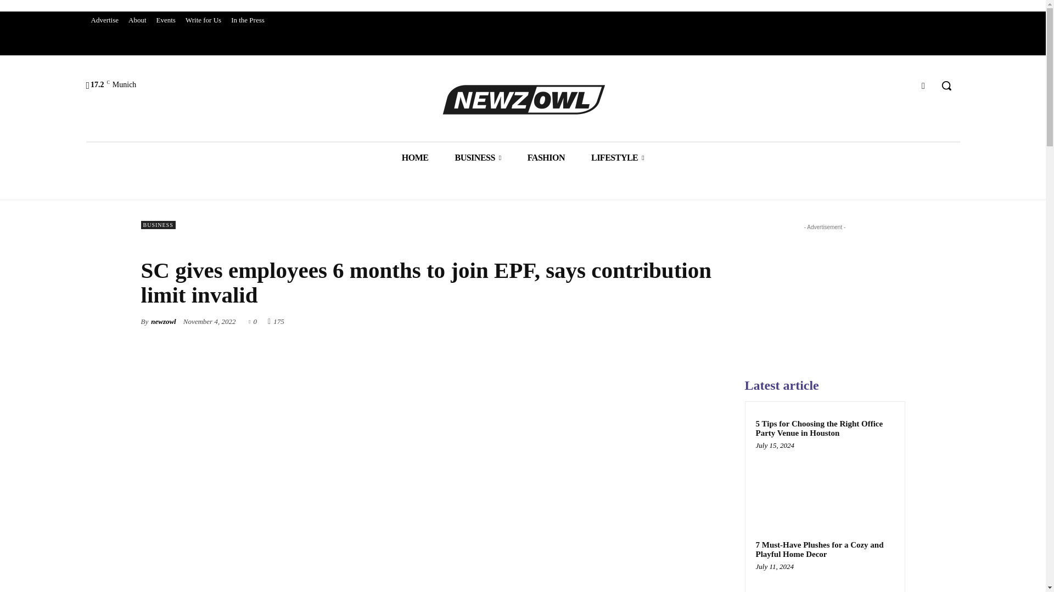 The width and height of the screenshot is (1054, 592). What do you see at coordinates (546, 158) in the screenshot?
I see `FASHION` at bounding box center [546, 158].